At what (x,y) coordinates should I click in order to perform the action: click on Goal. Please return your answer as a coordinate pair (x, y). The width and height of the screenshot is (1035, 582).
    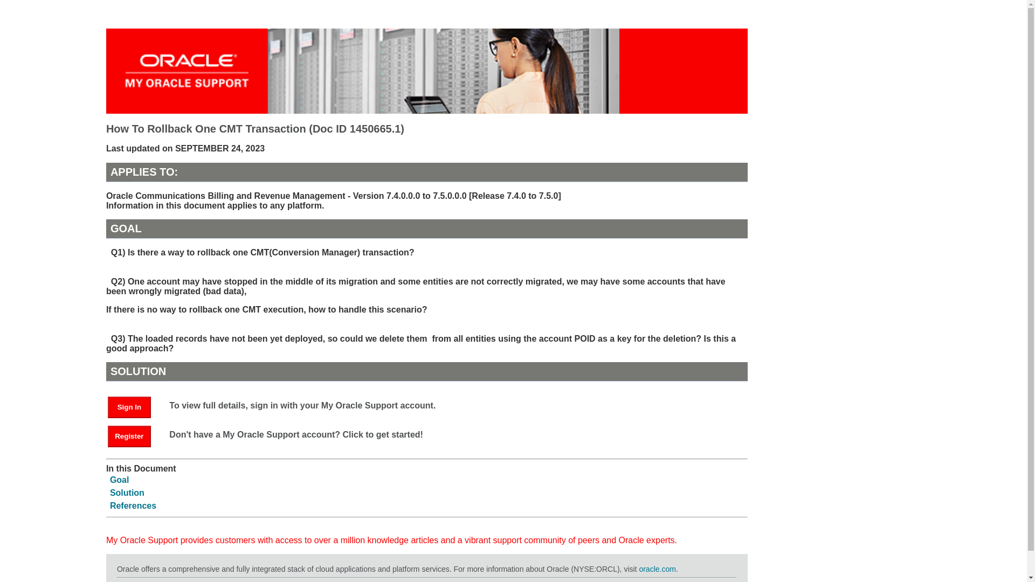
    Looking at the image, I should click on (120, 480).